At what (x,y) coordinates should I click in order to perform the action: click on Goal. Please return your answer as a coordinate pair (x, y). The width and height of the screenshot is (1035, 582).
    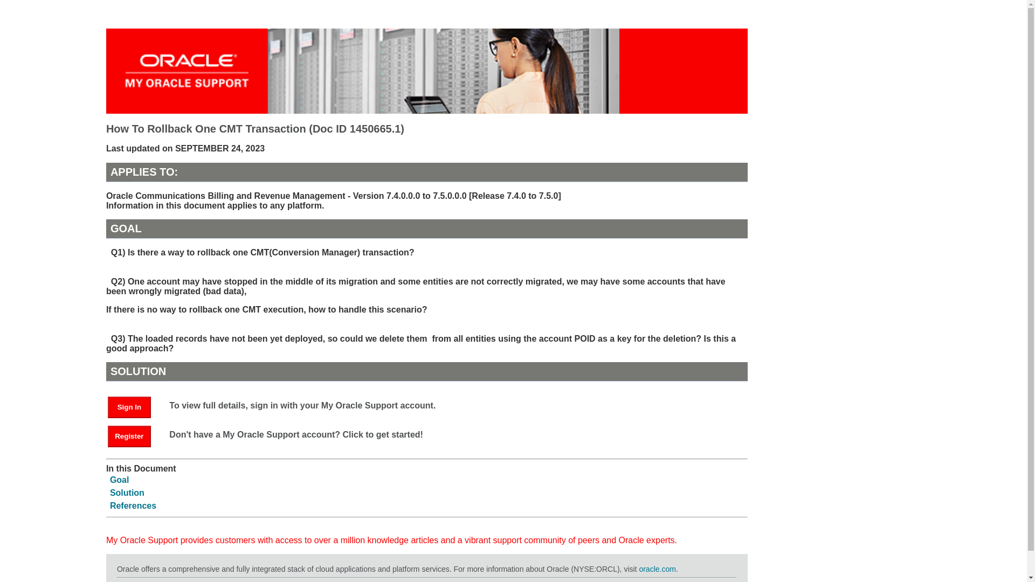
    Looking at the image, I should click on (120, 480).